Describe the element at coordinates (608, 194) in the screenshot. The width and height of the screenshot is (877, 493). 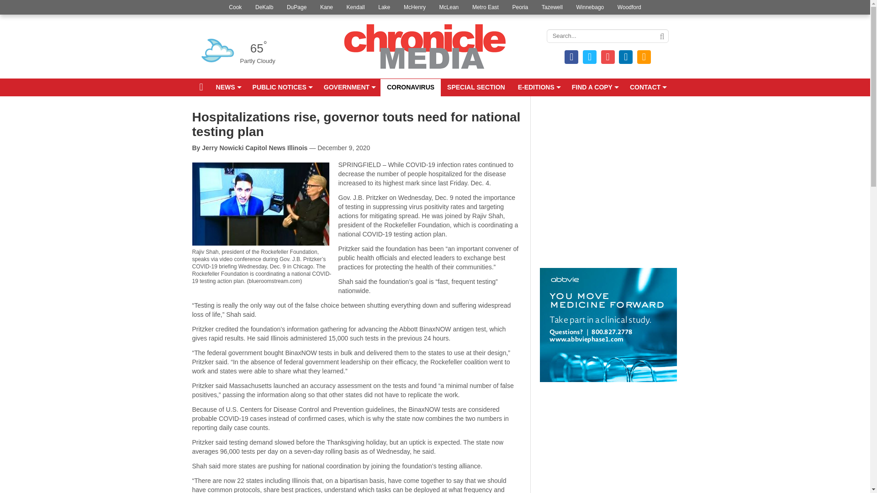
I see `Advertisement` at that location.